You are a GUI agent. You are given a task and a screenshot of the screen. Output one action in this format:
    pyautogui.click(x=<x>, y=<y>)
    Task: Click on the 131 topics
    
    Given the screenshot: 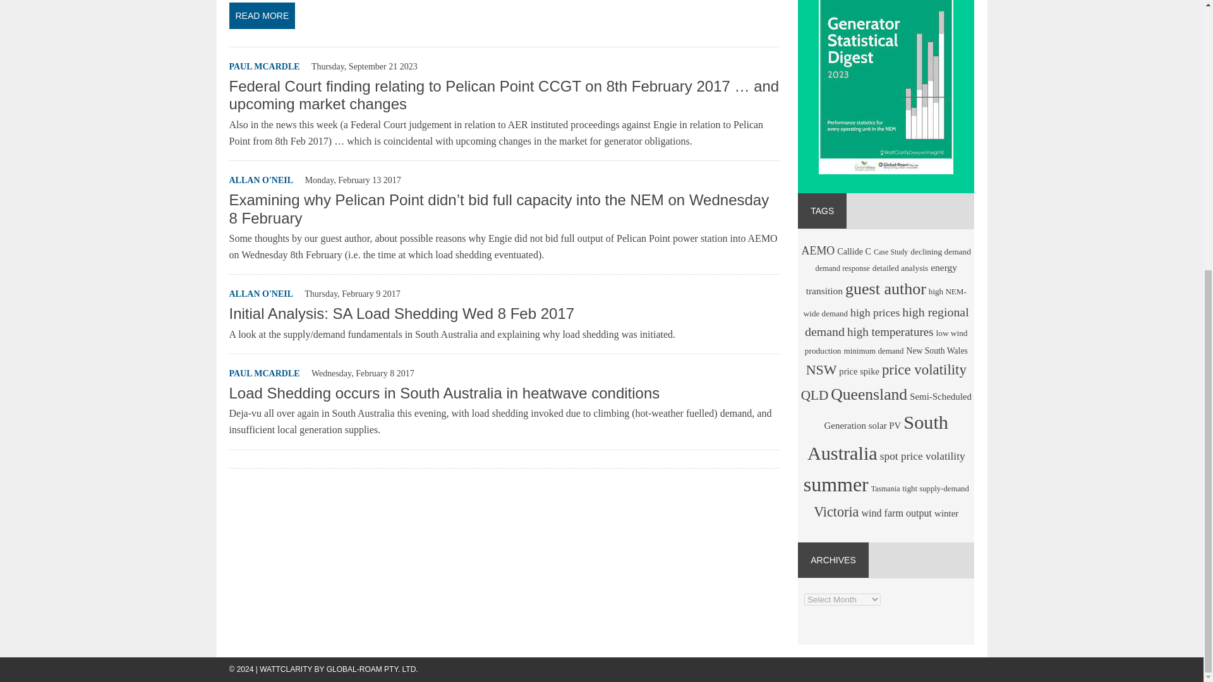 What is the action you would take?
    pyautogui.click(x=819, y=250)
    